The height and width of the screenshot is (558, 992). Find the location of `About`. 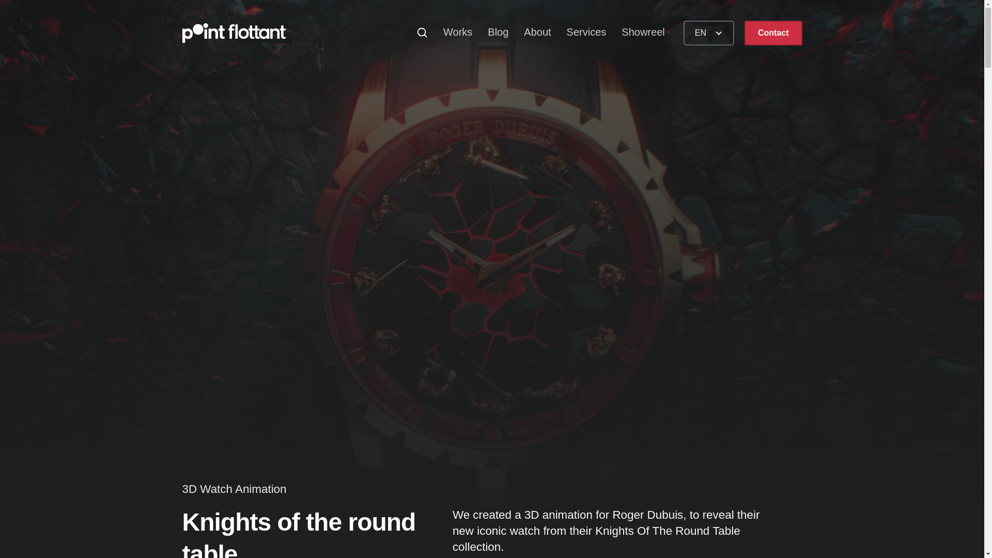

About is located at coordinates (529, 32).